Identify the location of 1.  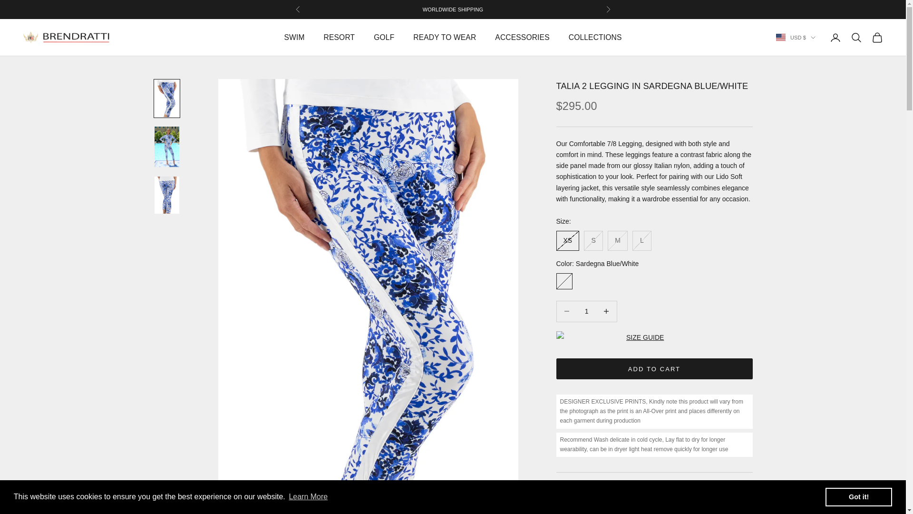
(586, 311).